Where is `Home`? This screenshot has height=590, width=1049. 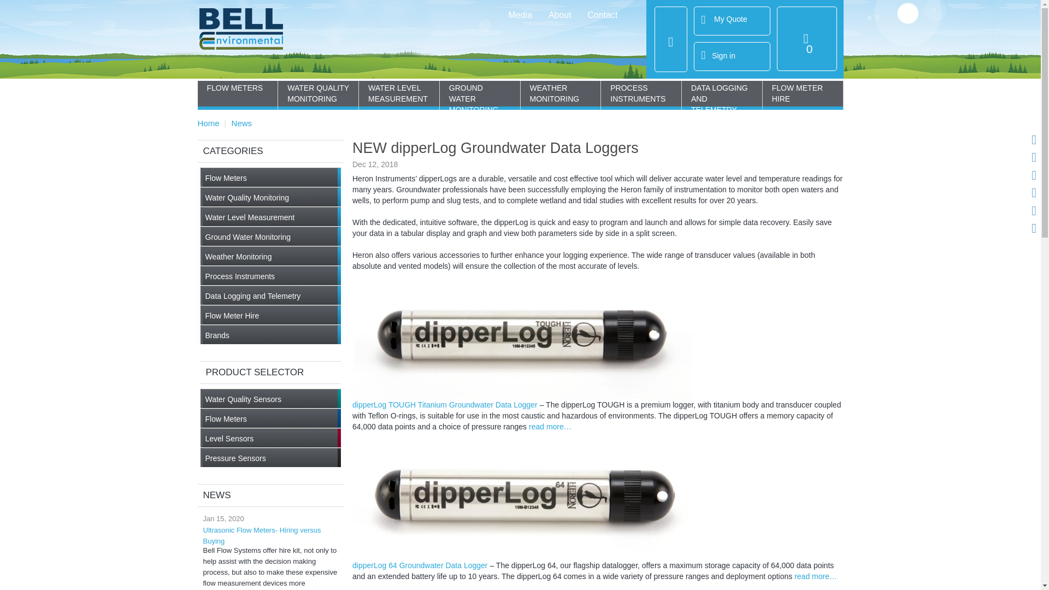
Home is located at coordinates (209, 123).